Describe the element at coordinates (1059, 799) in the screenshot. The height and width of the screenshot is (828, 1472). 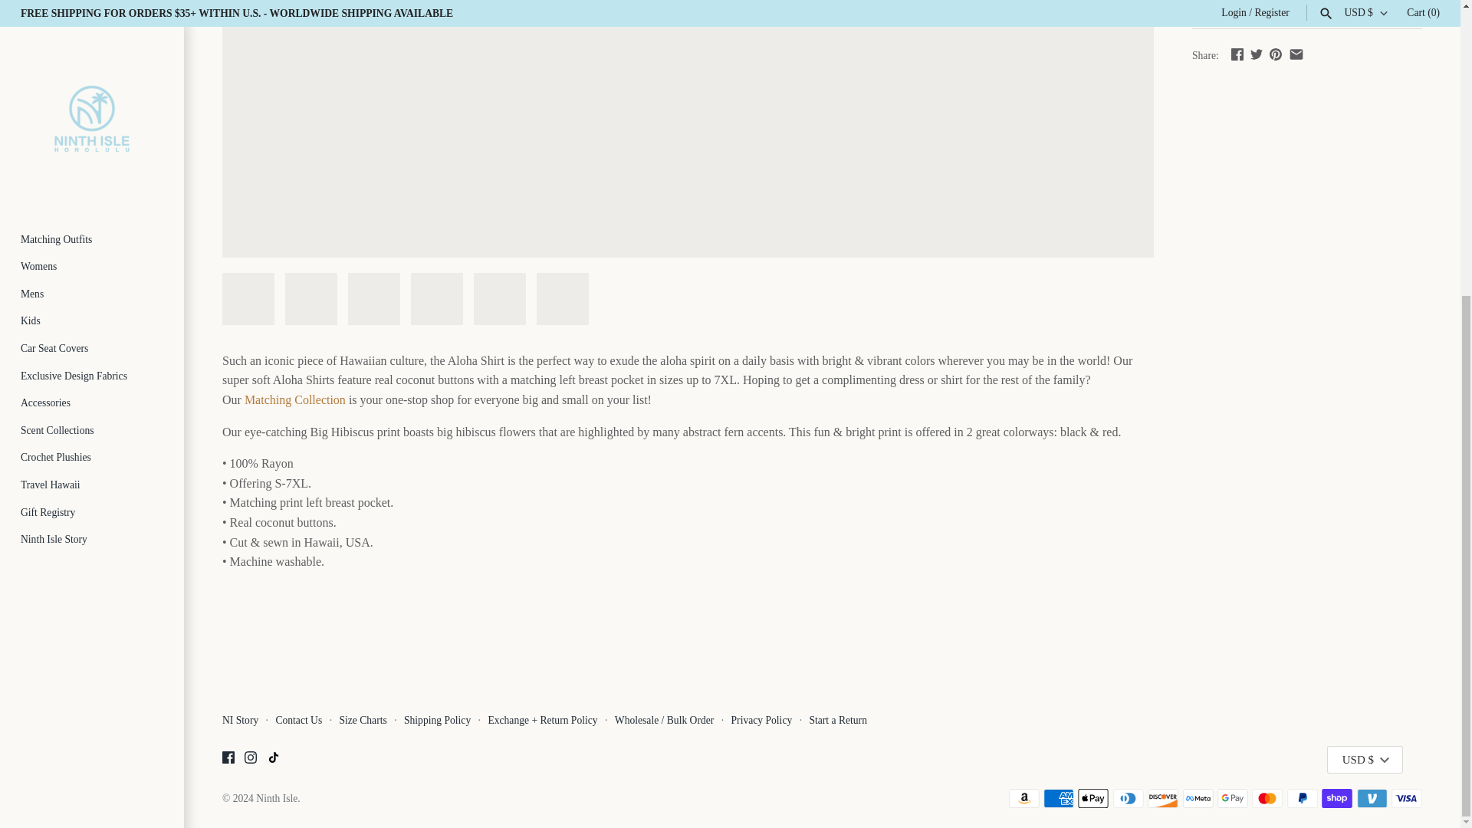
I see `American Express` at that location.